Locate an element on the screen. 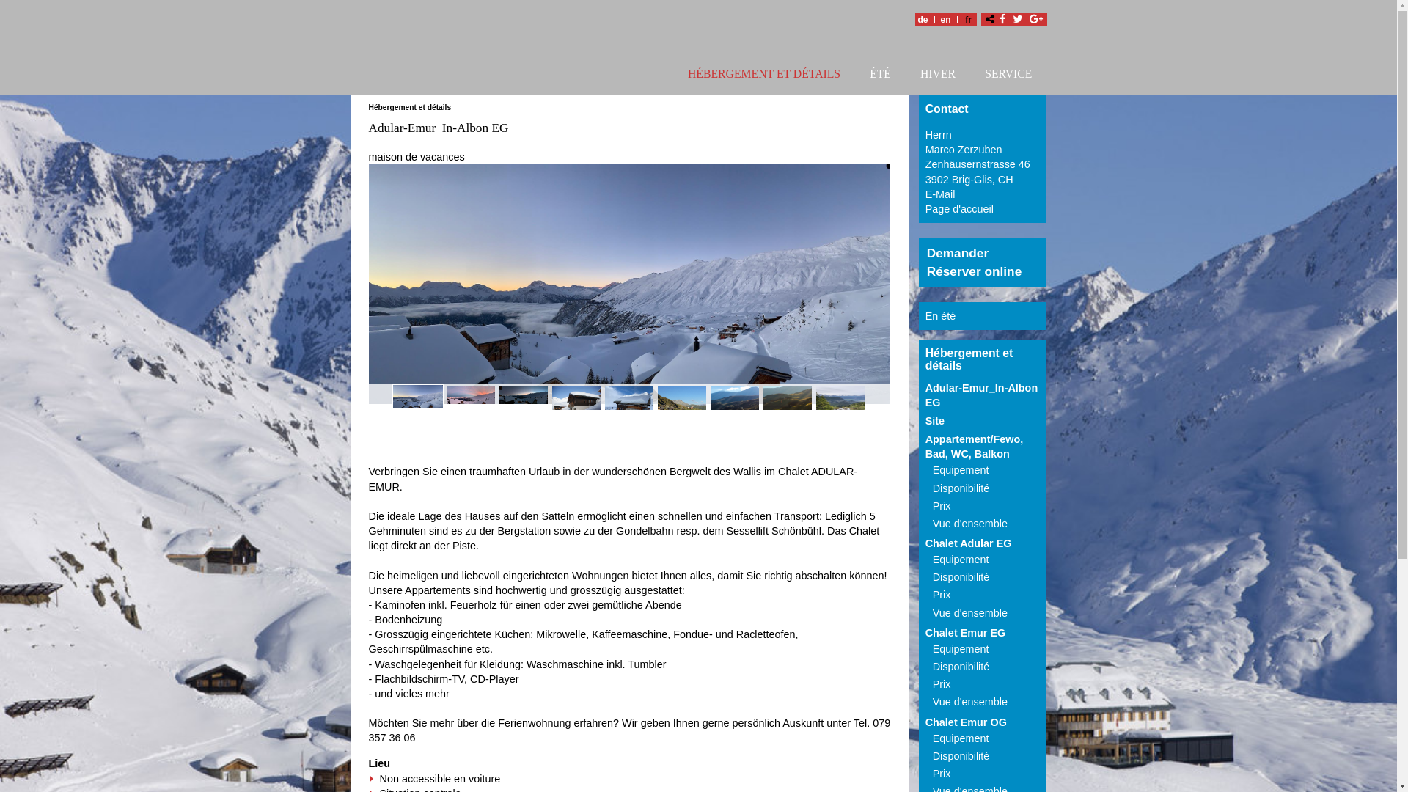 This screenshot has width=1408, height=792. Chalet Adular EG is located at coordinates (969, 543).